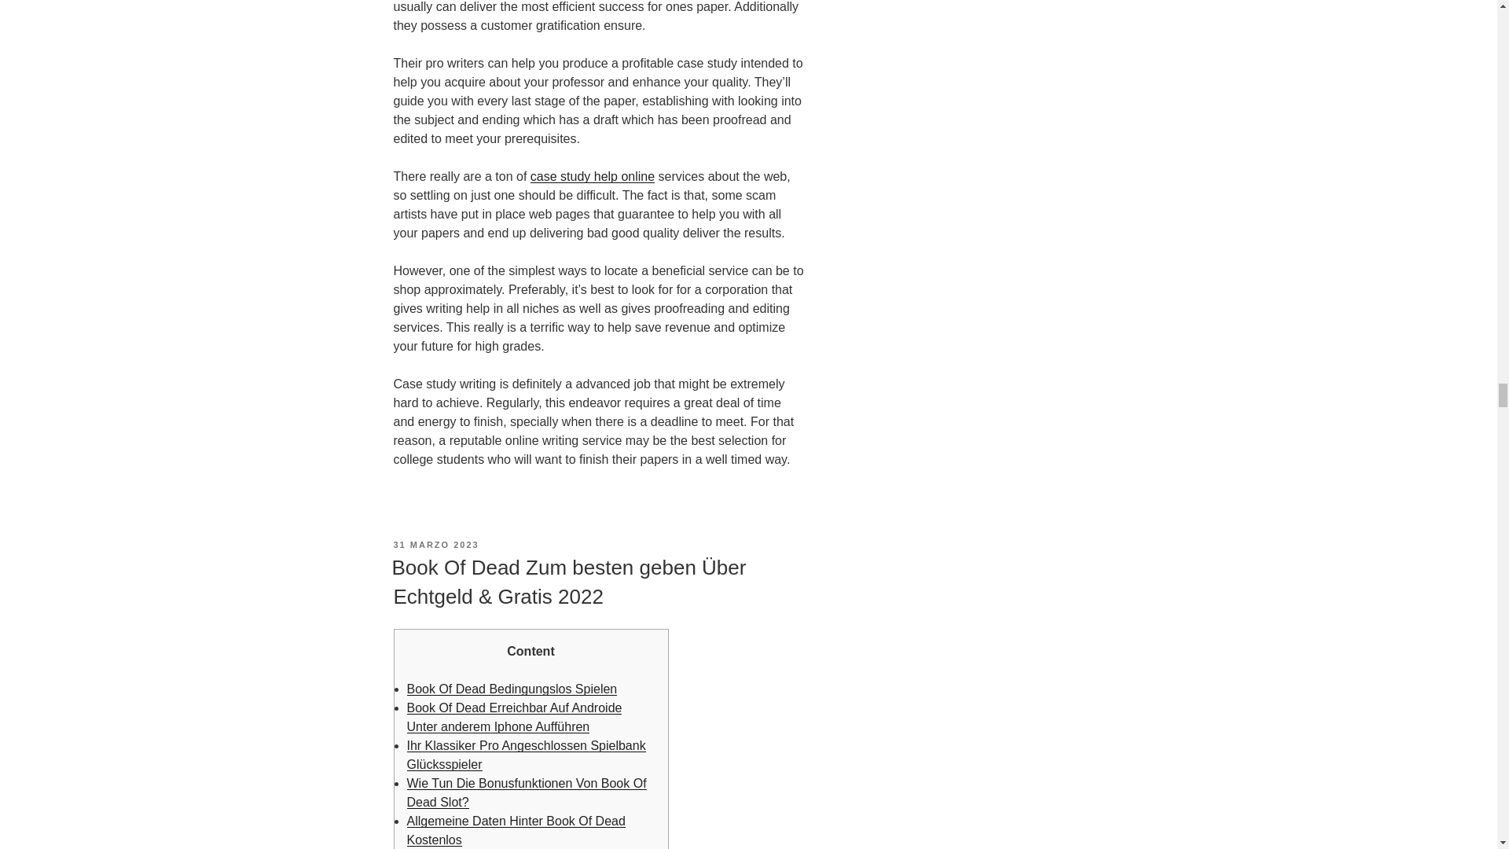 The width and height of the screenshot is (1509, 849). Describe the element at coordinates (527, 792) in the screenshot. I see `Wie Tun Die Bonusfunktionen Von Book Of Dead Slot?` at that location.